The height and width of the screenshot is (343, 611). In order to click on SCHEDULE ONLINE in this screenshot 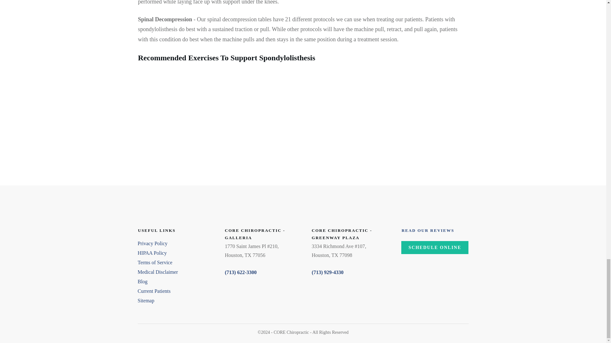, I will do `click(435, 248)`.